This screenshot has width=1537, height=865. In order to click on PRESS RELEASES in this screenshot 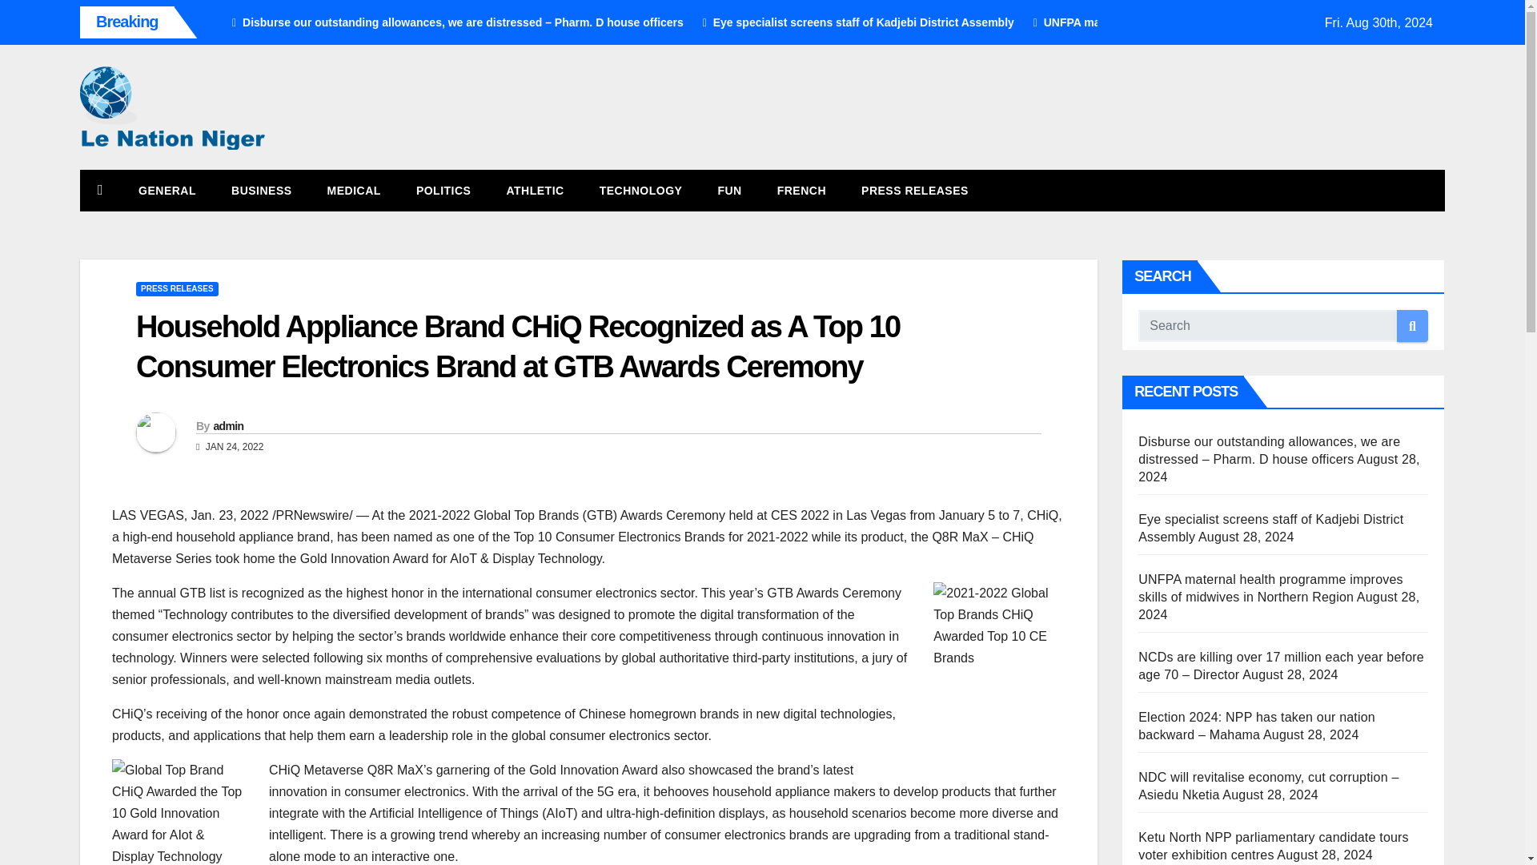, I will do `click(177, 289)`.